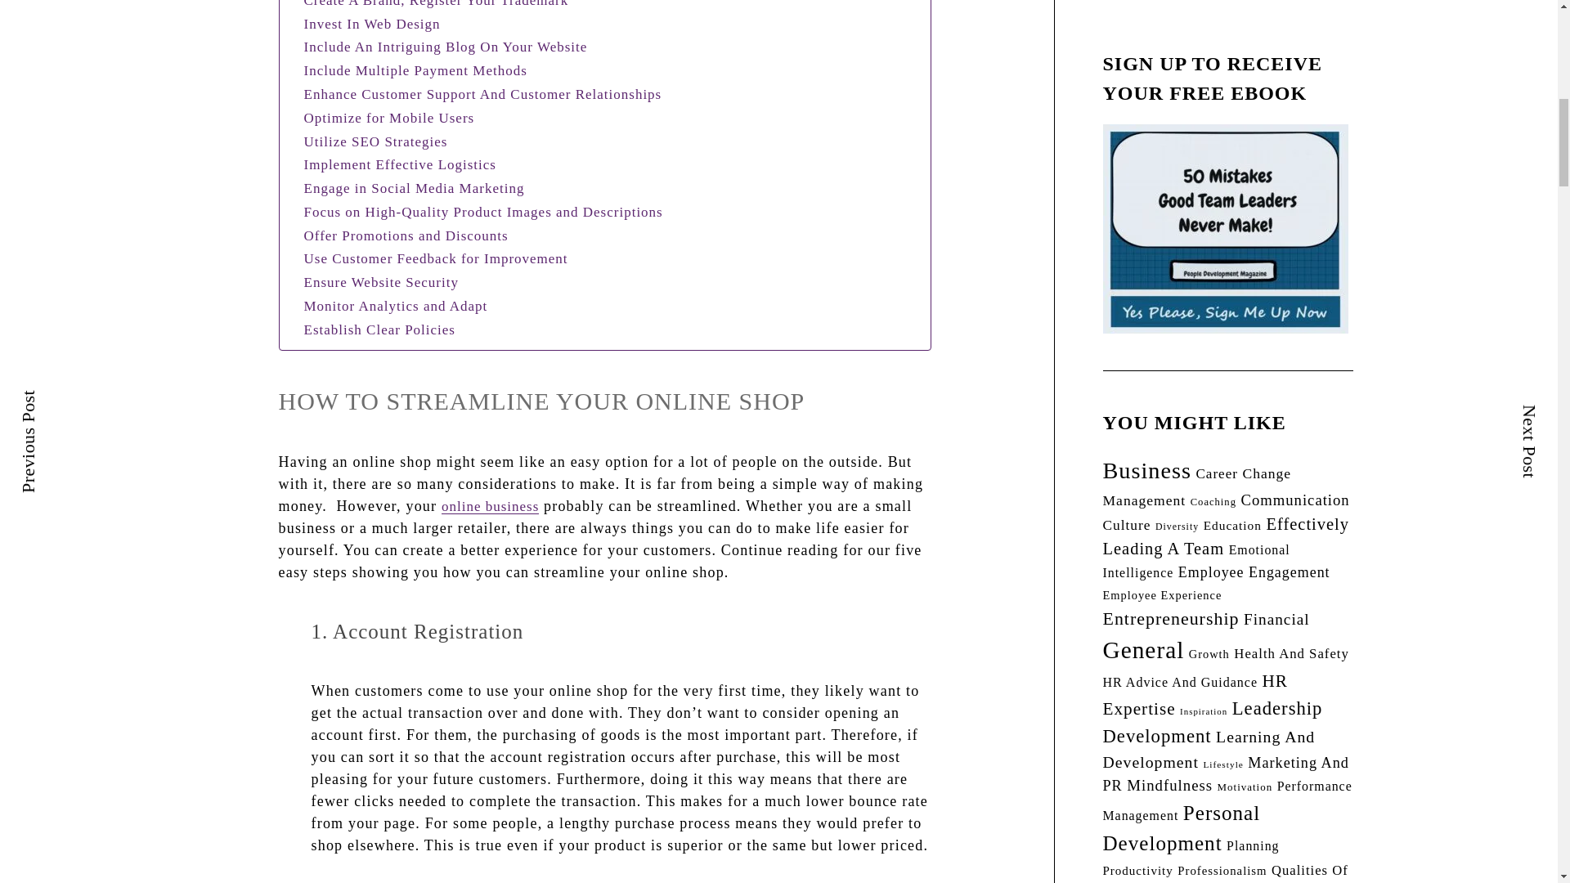 The height and width of the screenshot is (883, 1570). I want to click on Create A Brand, Register Your Trademark, so click(437, 6).